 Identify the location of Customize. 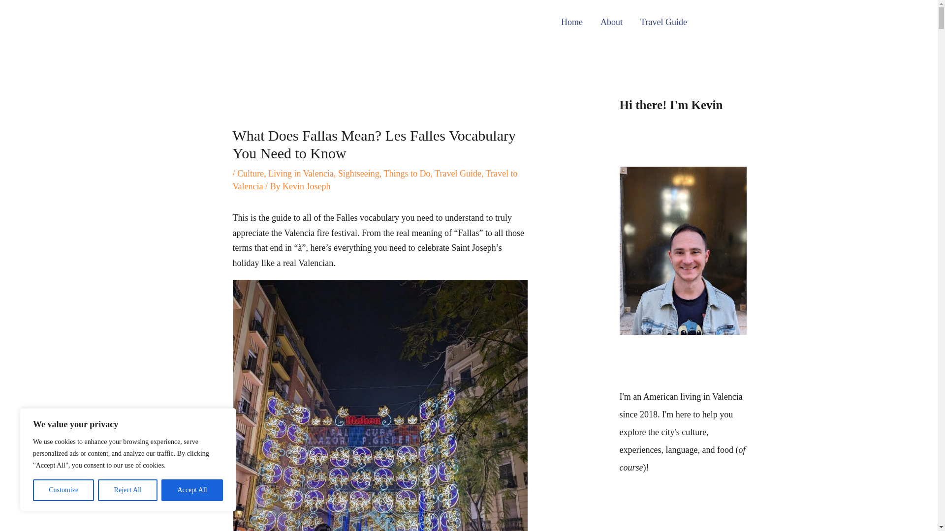
(63, 490).